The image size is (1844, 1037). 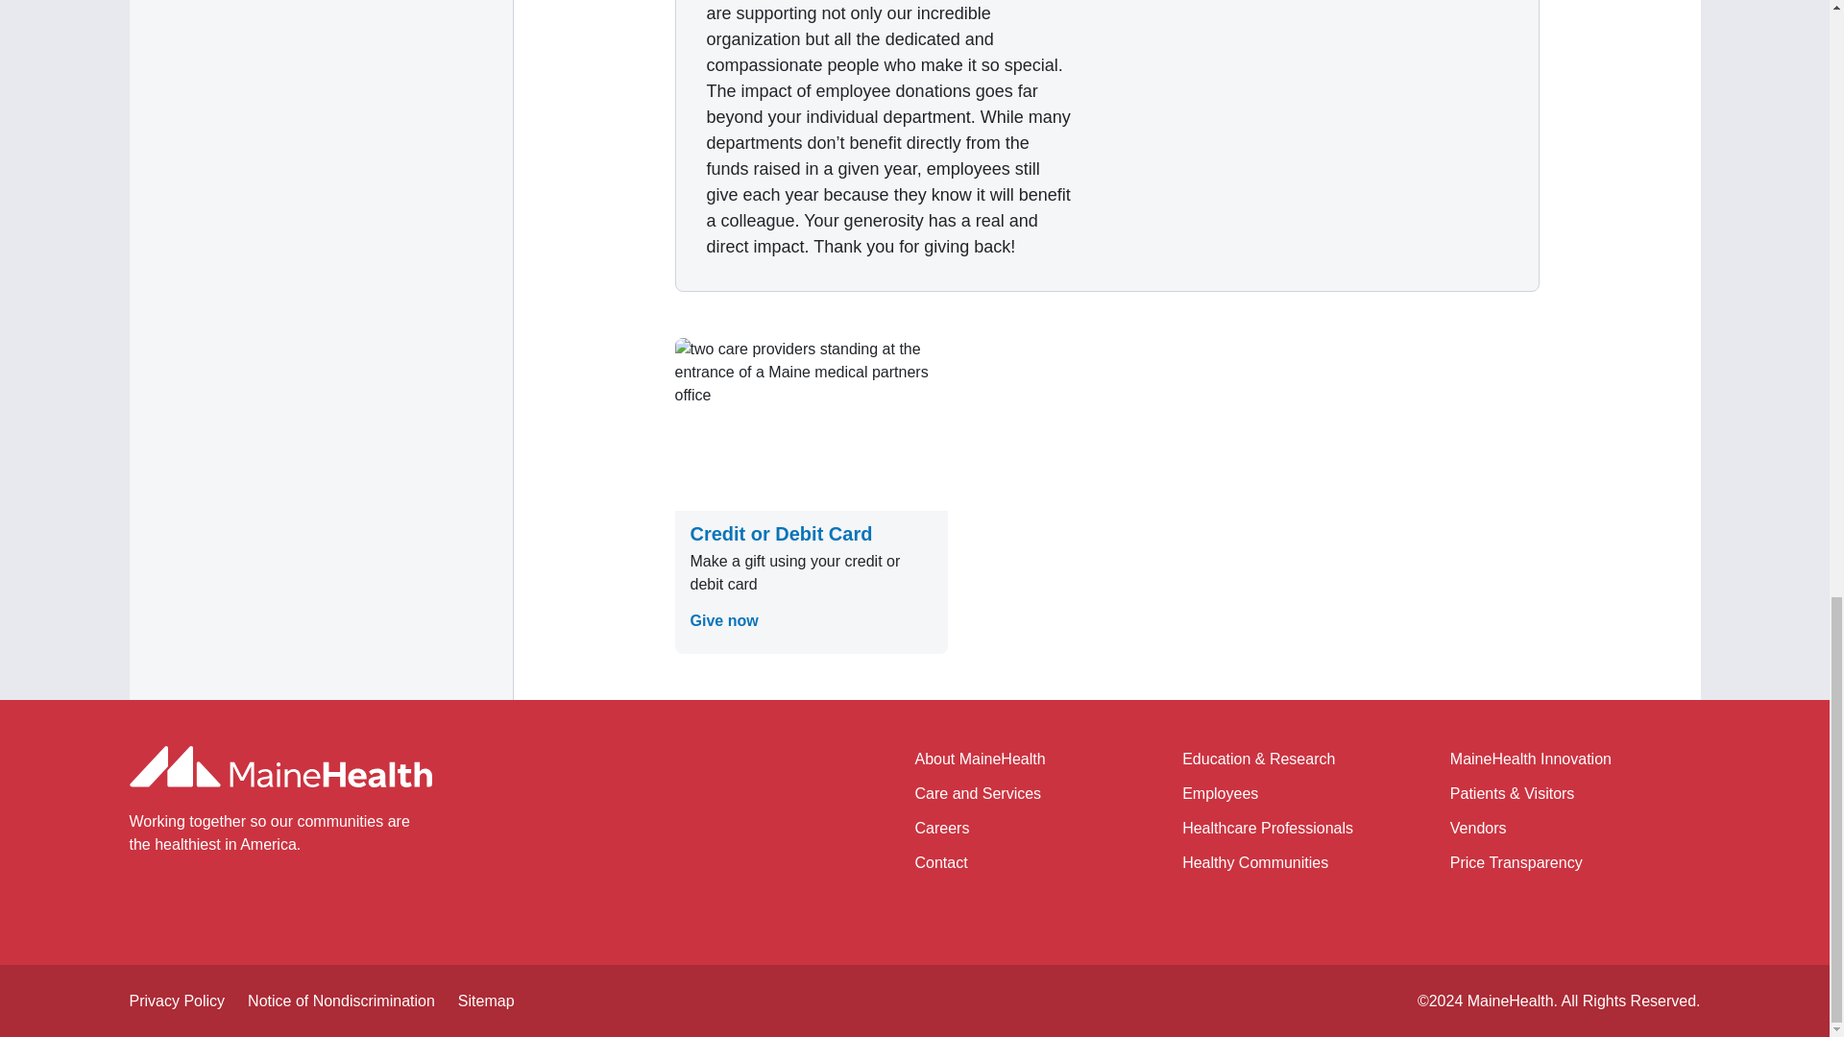 I want to click on OUR Place 2024, so click(x=1322, y=146).